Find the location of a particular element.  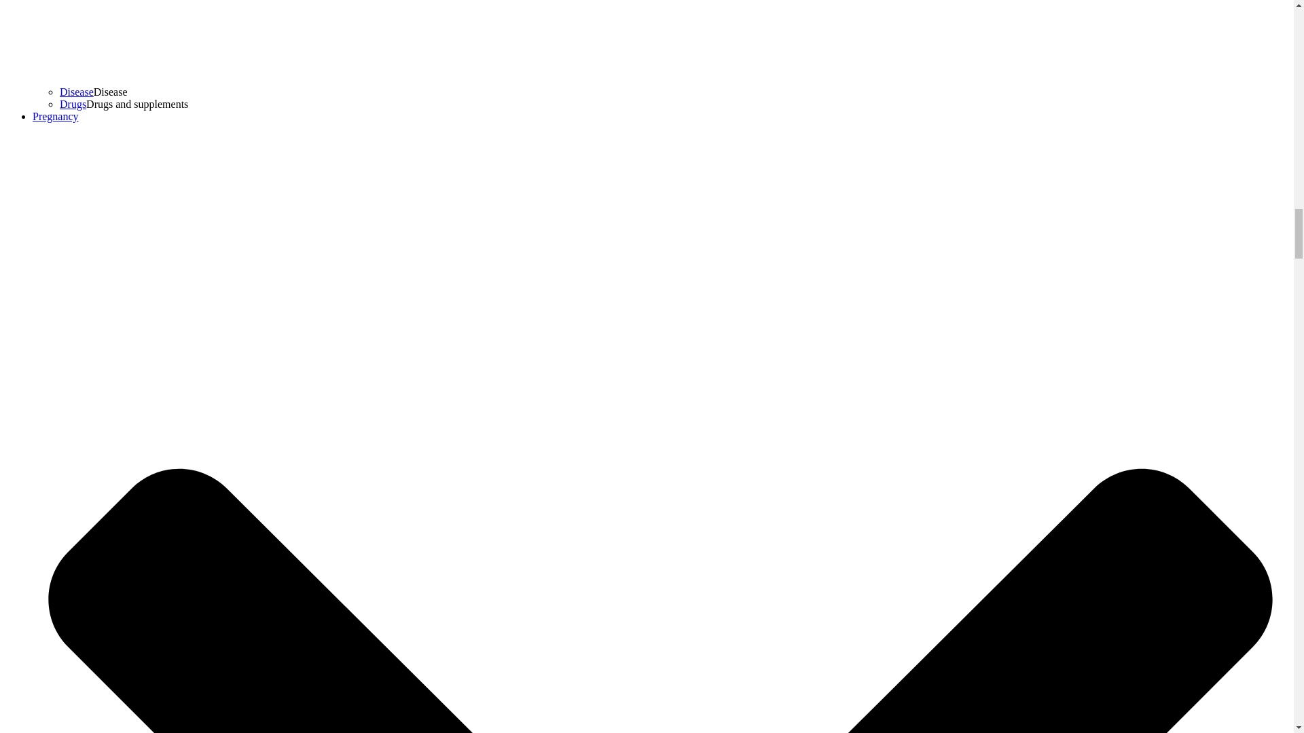

Disease is located at coordinates (77, 92).